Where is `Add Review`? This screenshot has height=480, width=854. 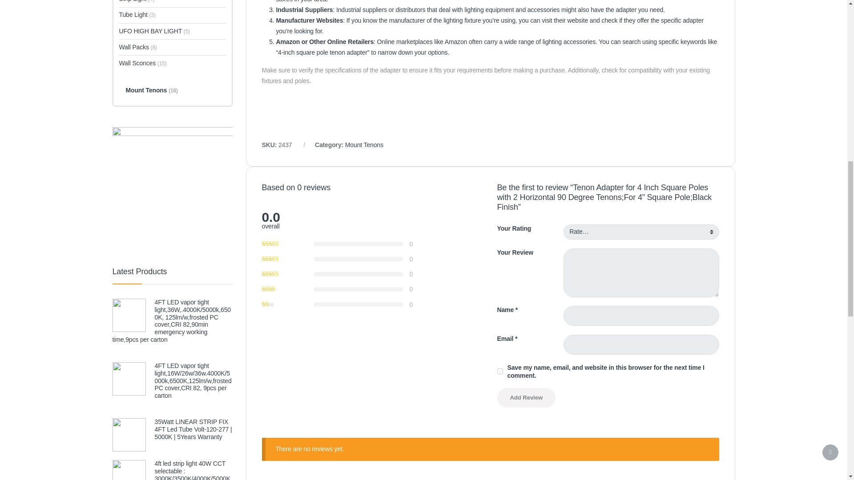
Add Review is located at coordinates (526, 397).